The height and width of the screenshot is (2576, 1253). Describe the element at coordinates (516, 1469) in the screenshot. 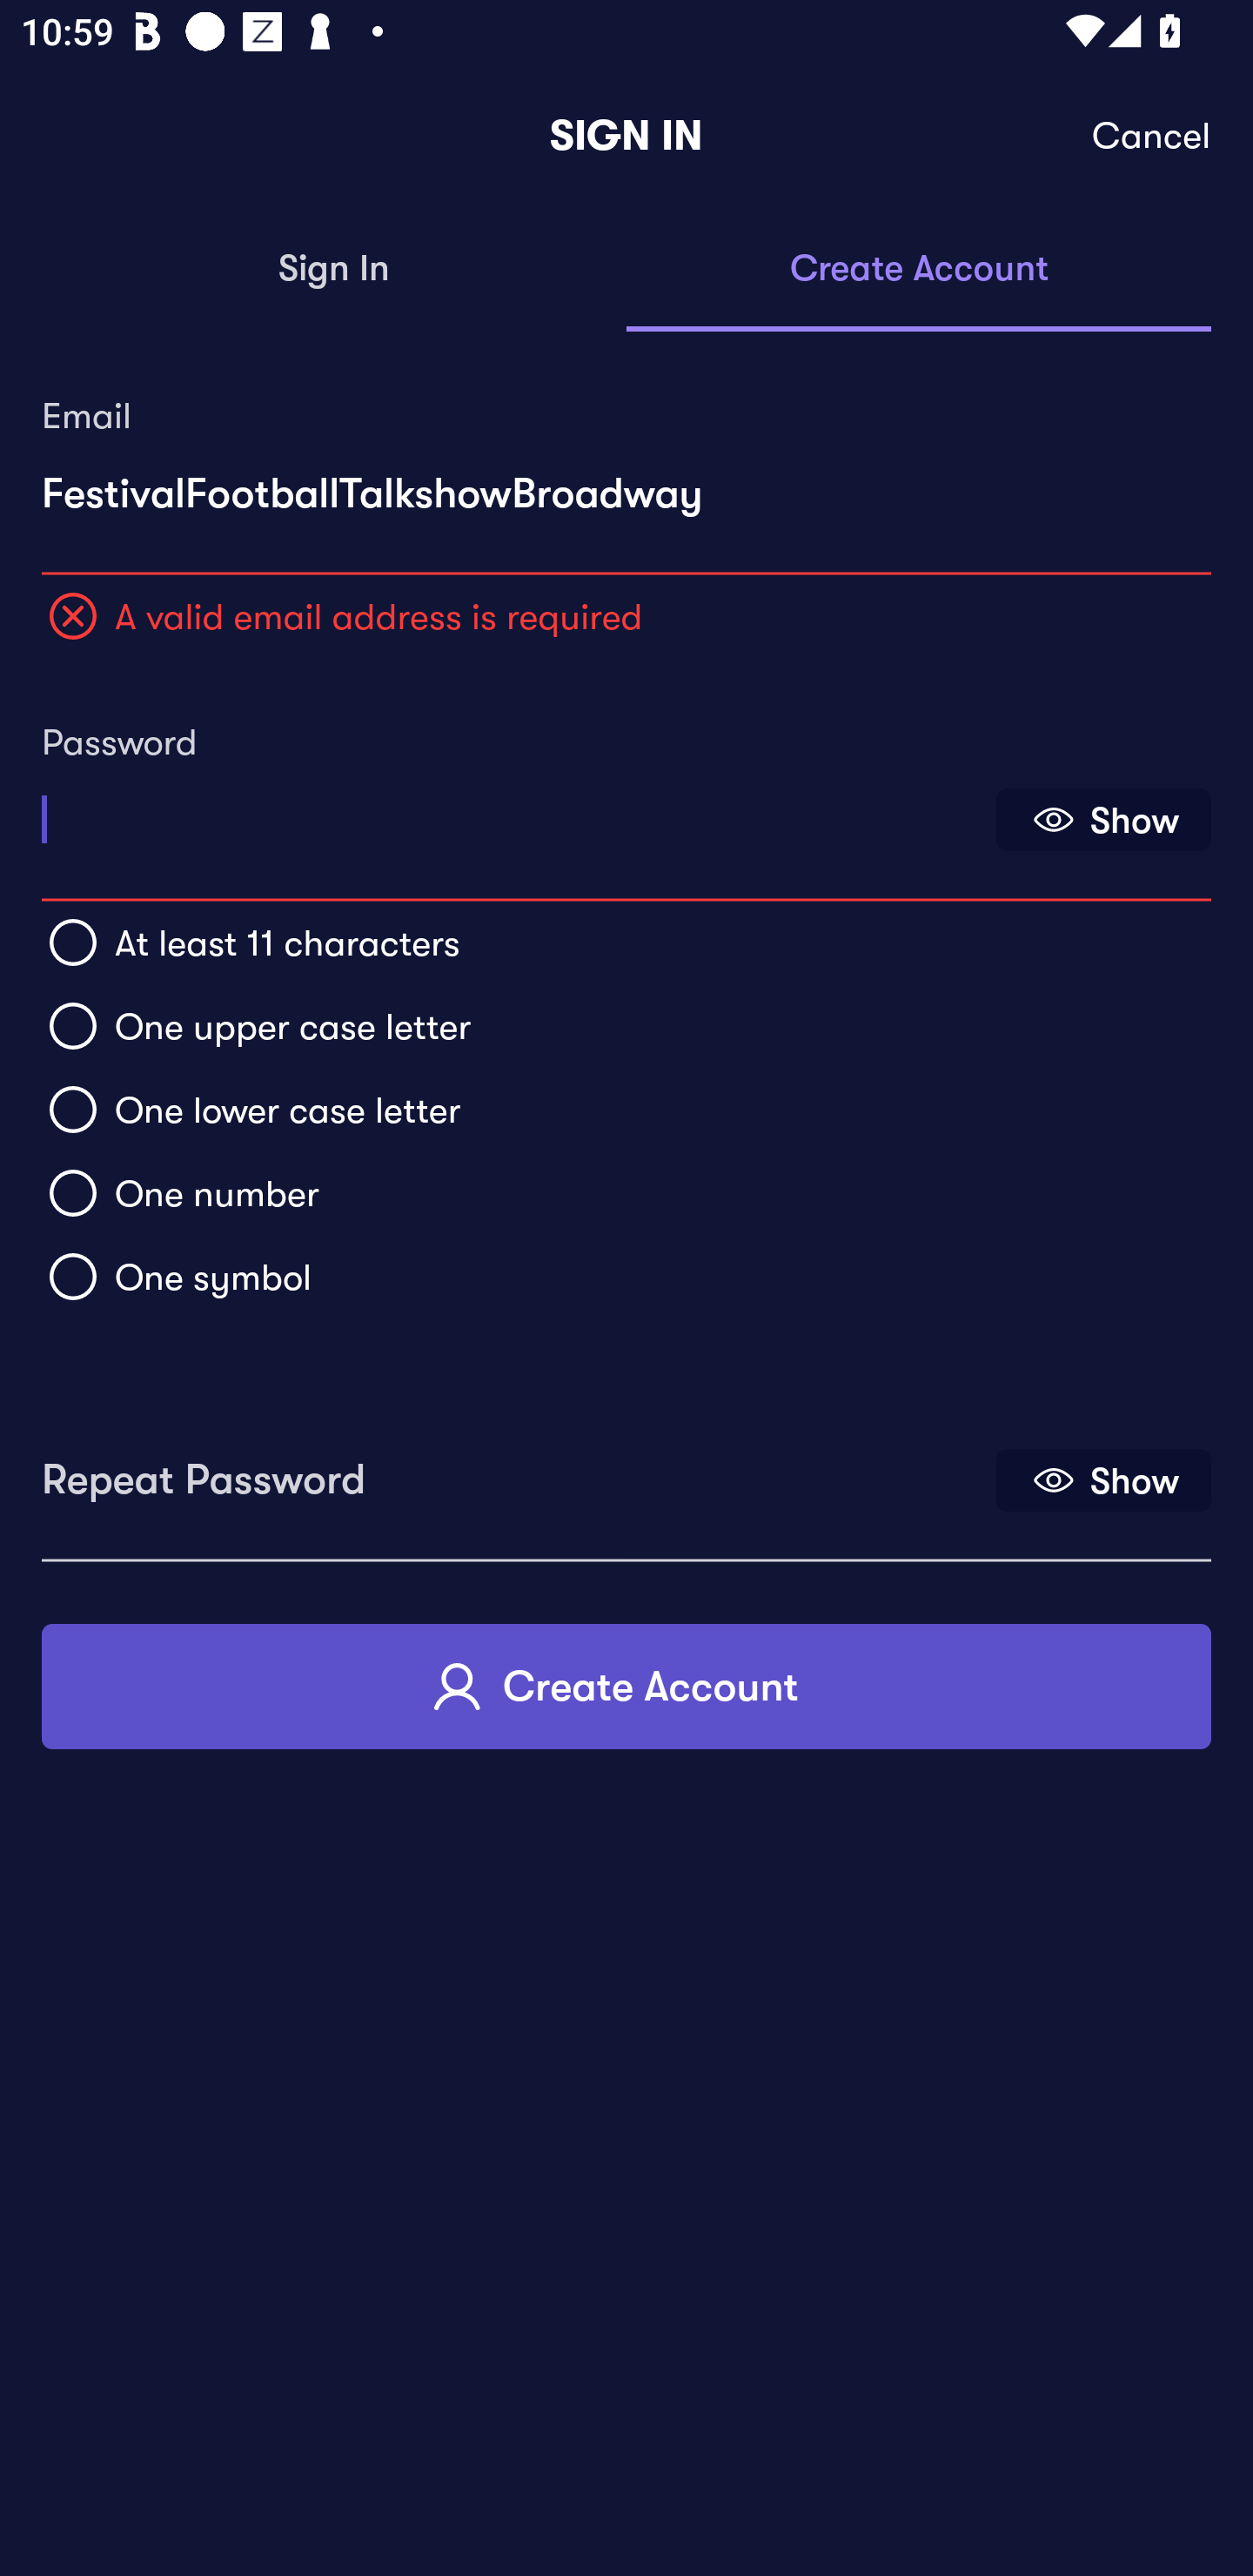

I see `Repeat Password` at that location.